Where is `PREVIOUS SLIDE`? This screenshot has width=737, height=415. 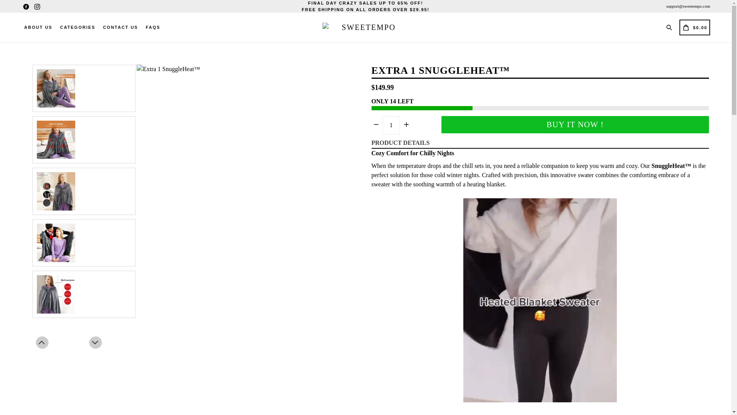
PREVIOUS SLIDE is located at coordinates (42, 343).